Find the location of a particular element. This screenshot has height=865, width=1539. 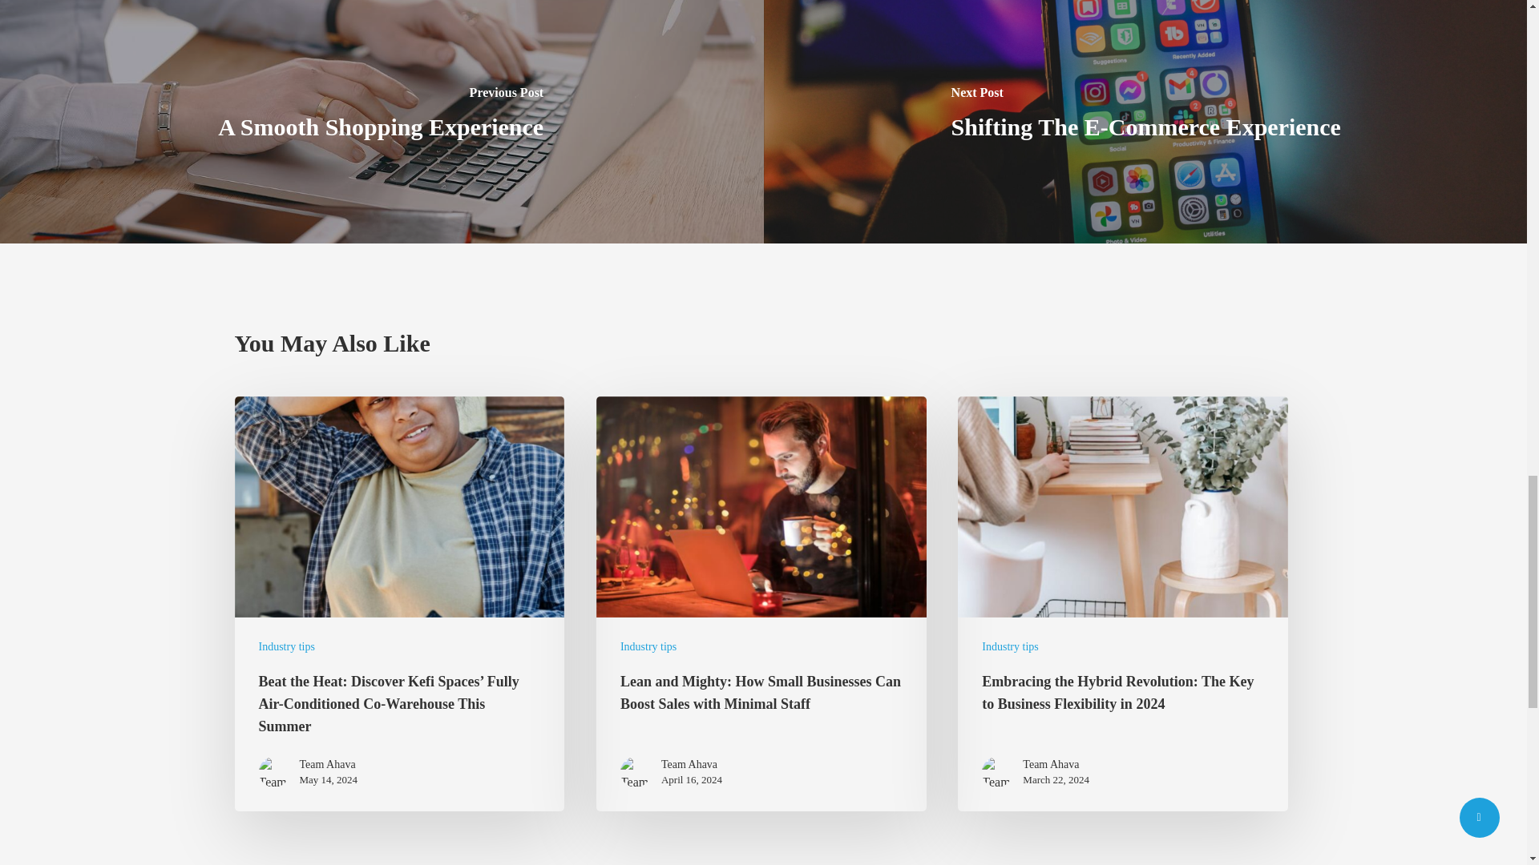

Industry tips is located at coordinates (648, 646).